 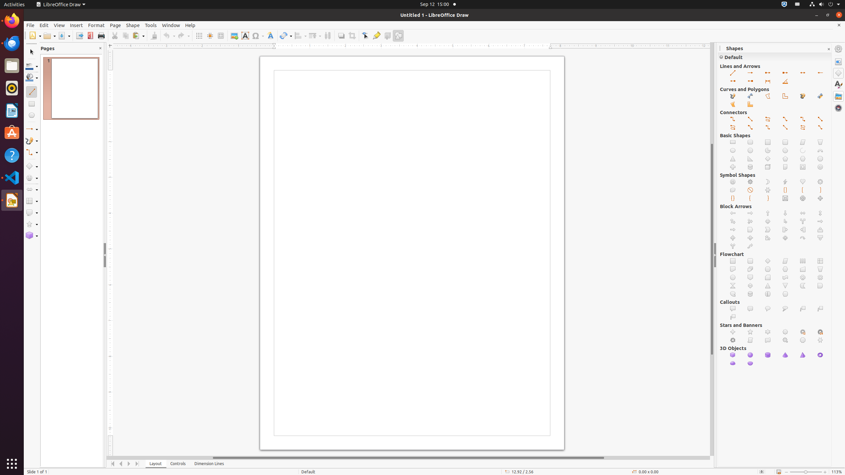 I want to click on Left and Right Arrow, so click(x=803, y=213).